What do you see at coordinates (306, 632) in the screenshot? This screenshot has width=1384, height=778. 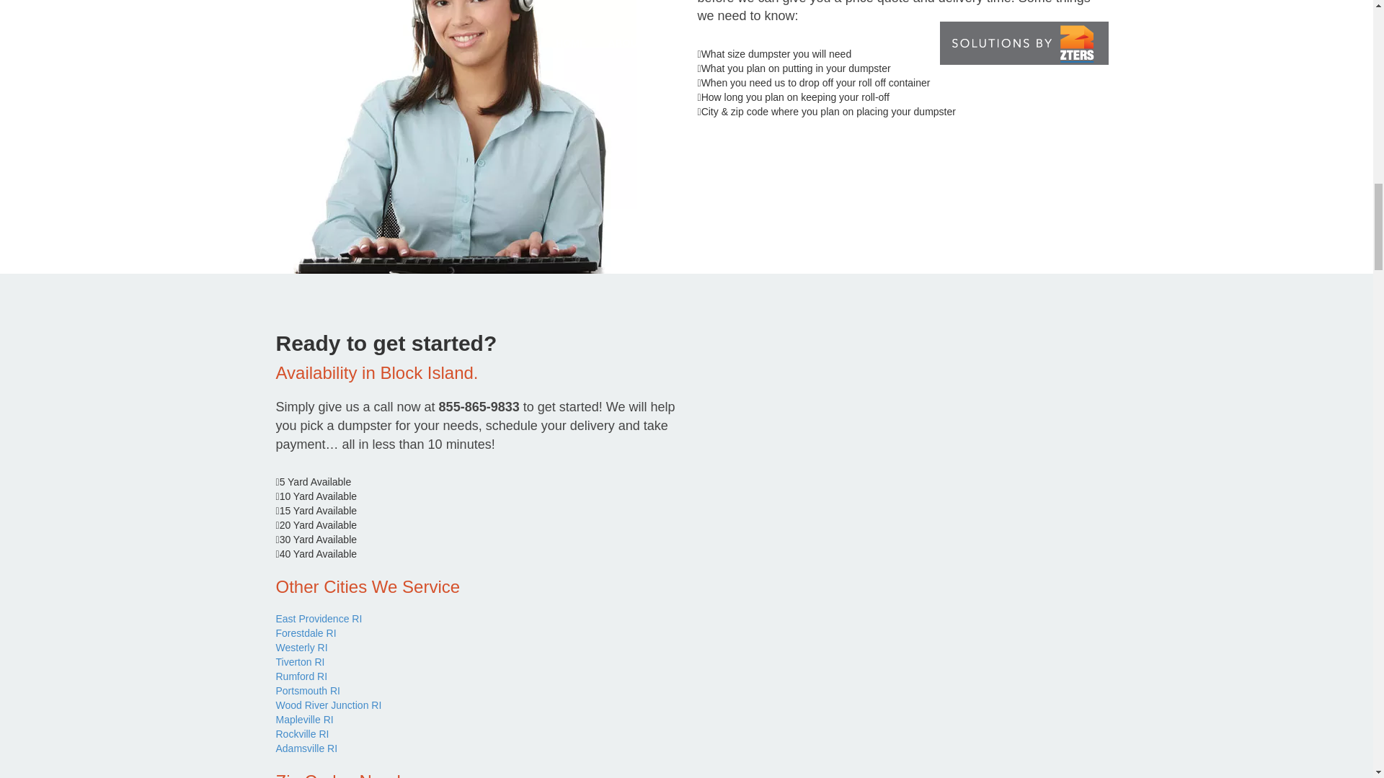 I see `Forestdale RI` at bounding box center [306, 632].